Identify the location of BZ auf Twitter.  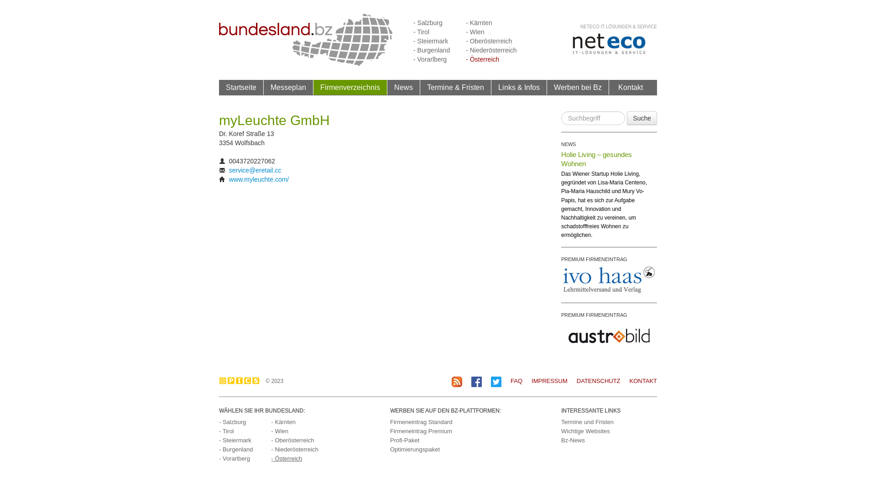
(496, 382).